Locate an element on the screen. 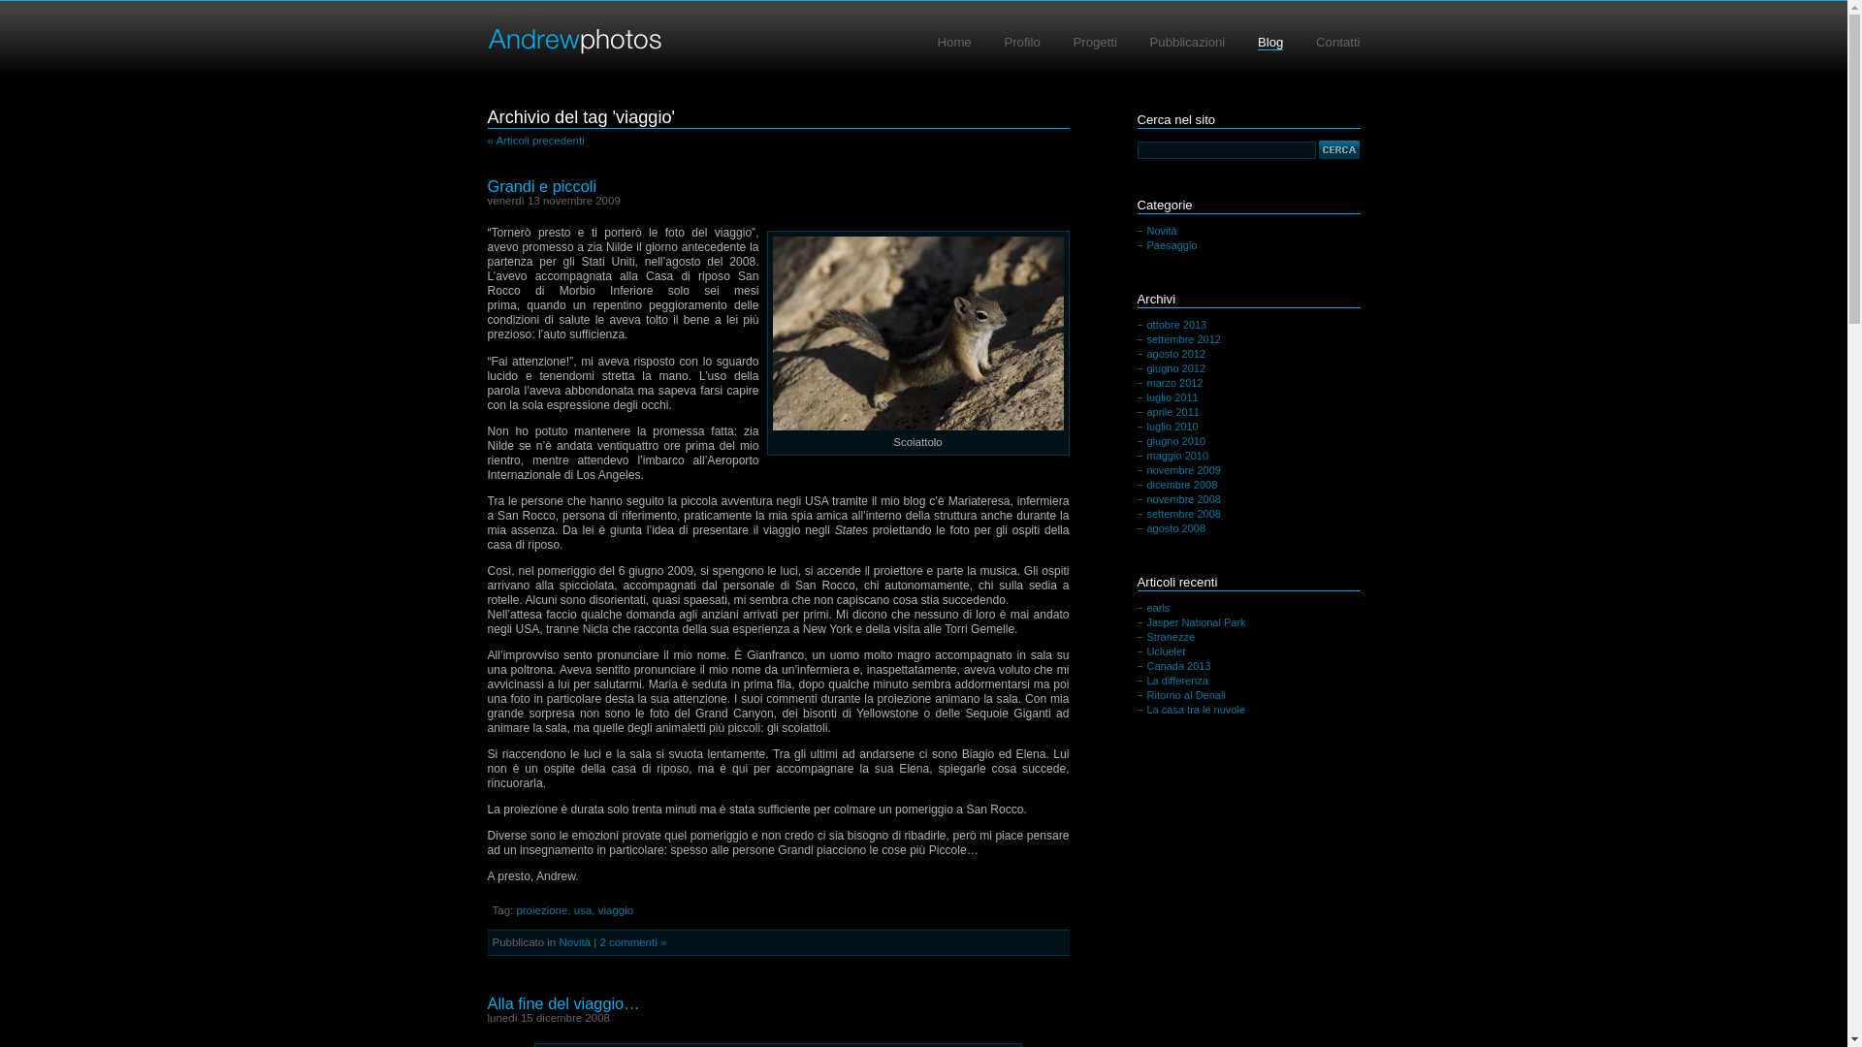  luglio 2011 is located at coordinates (1172, 397).